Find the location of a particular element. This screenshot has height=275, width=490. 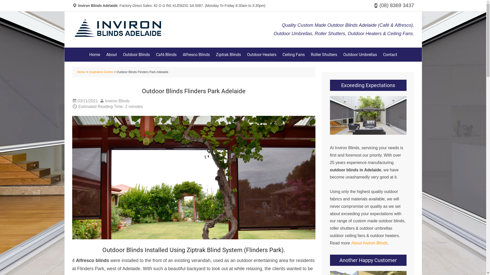

Alfresco Blinds is located at coordinates (196, 54).